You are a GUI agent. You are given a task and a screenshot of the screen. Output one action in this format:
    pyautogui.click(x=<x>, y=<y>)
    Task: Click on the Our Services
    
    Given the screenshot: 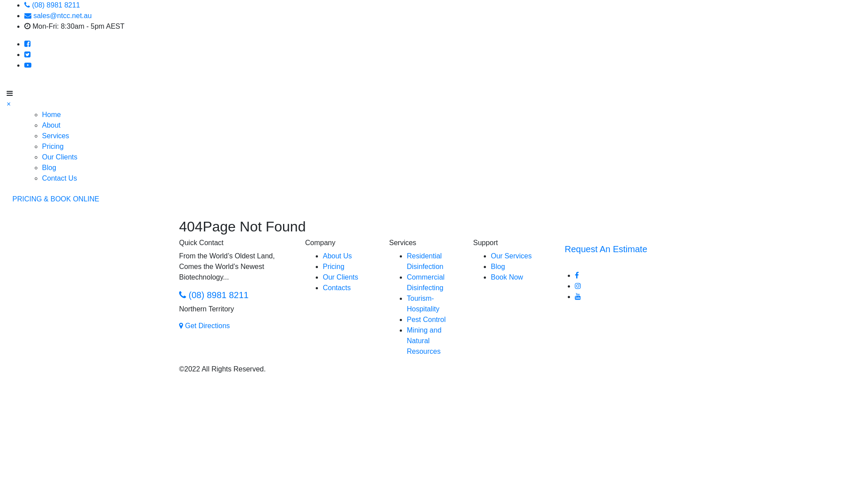 What is the action you would take?
    pyautogui.click(x=511, y=256)
    